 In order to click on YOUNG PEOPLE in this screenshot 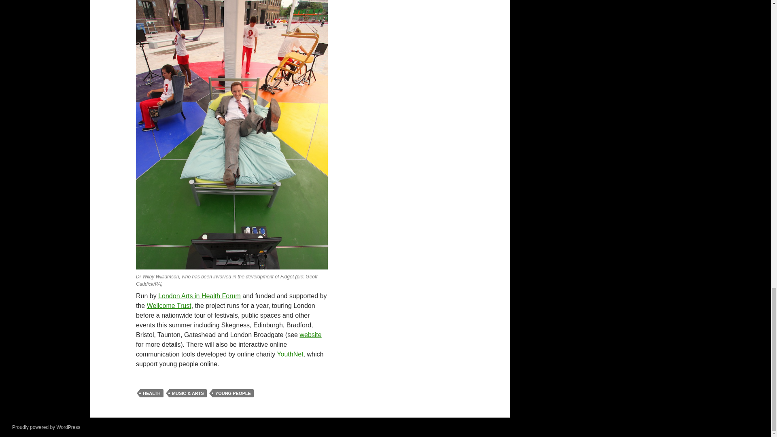, I will do `click(233, 393)`.